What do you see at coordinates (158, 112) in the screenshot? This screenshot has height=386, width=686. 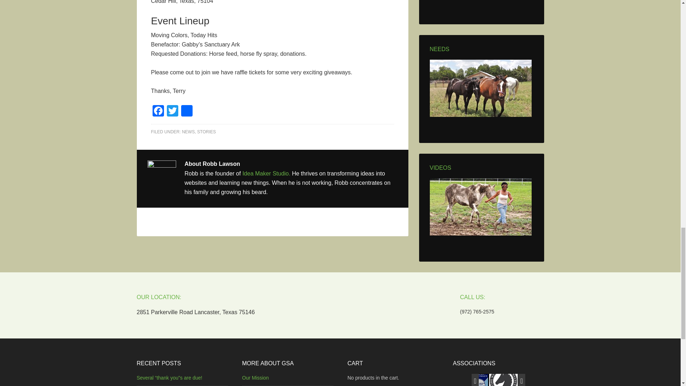 I see `Facebook` at bounding box center [158, 112].